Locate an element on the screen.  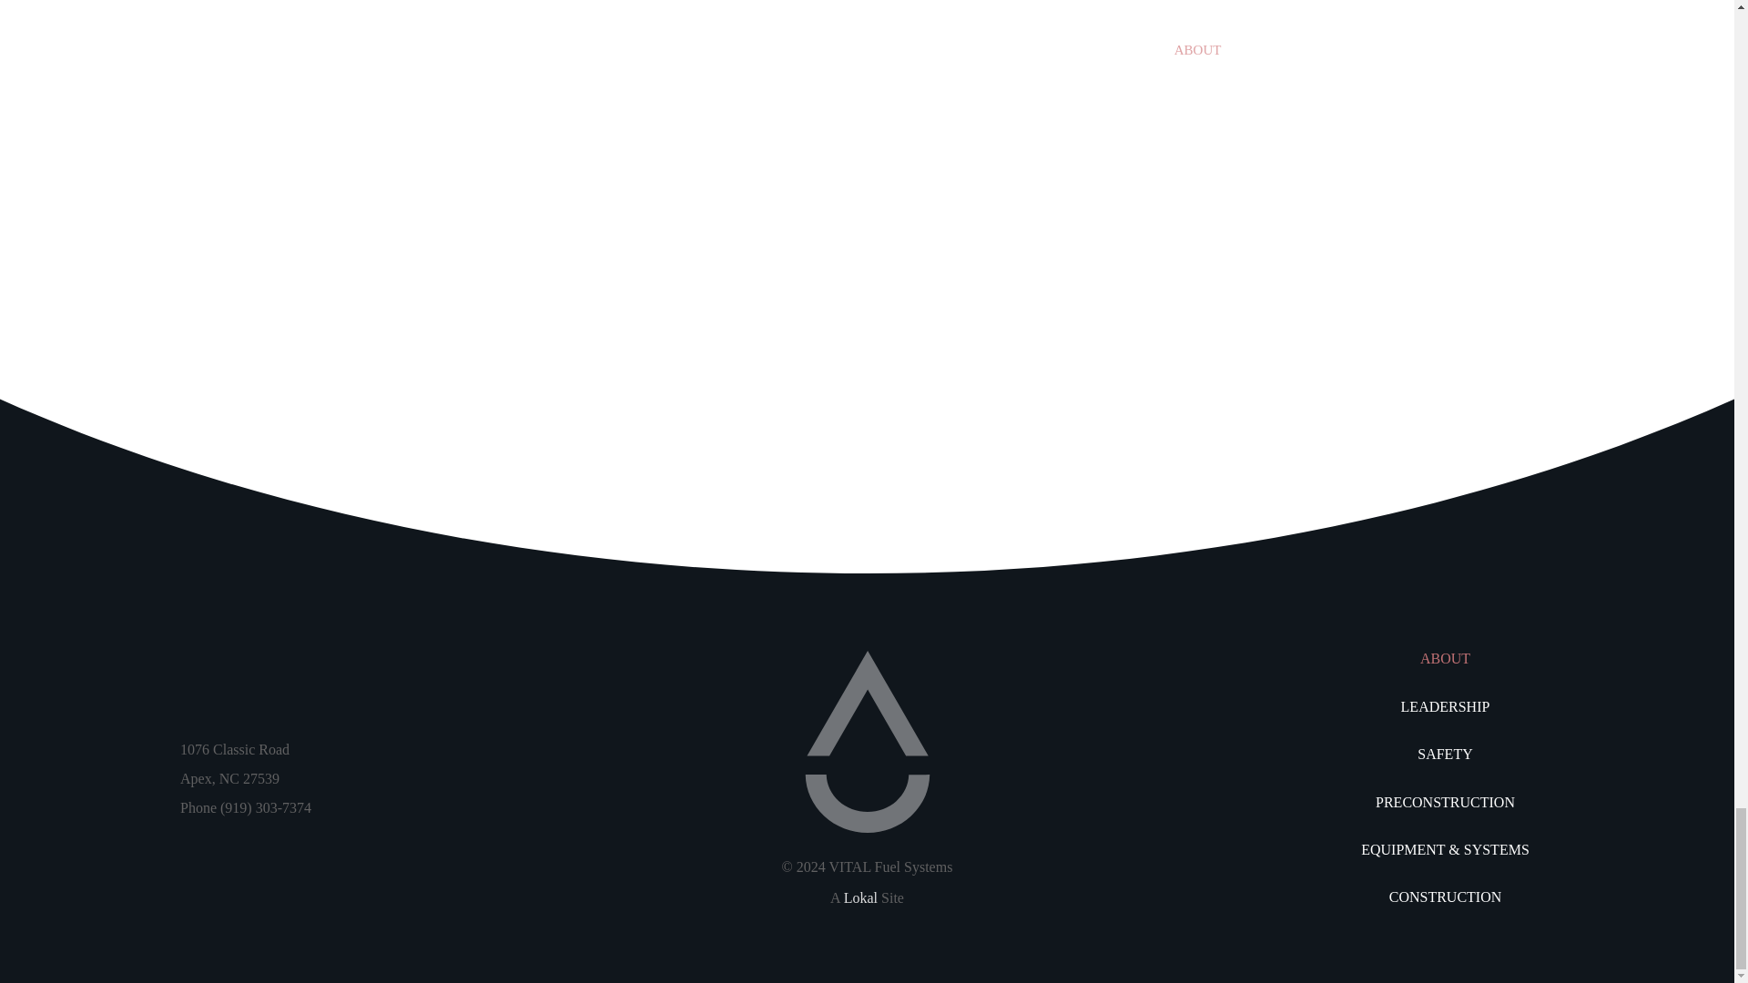
LEADERSHIP is located at coordinates (1444, 706).